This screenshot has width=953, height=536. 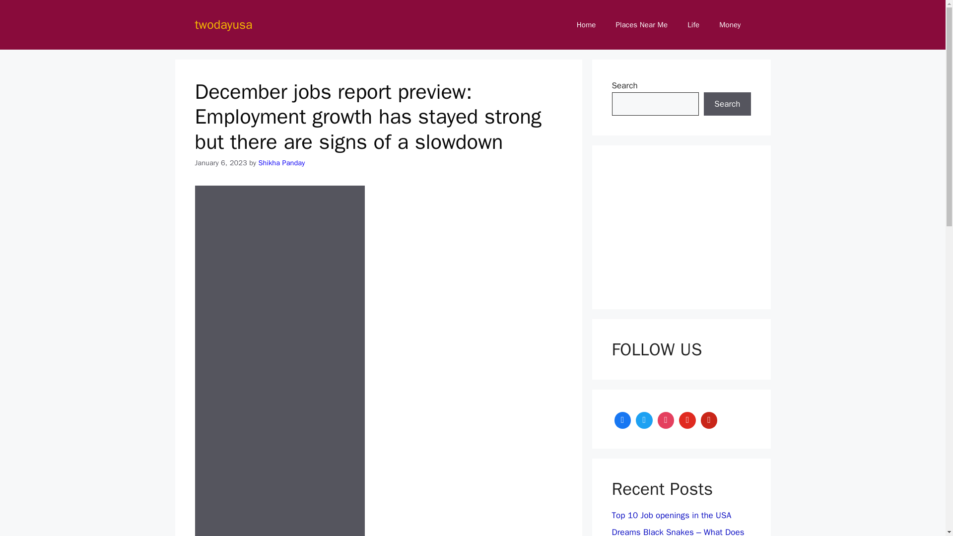 What do you see at coordinates (642, 25) in the screenshot?
I see `Places Near Me` at bounding box center [642, 25].